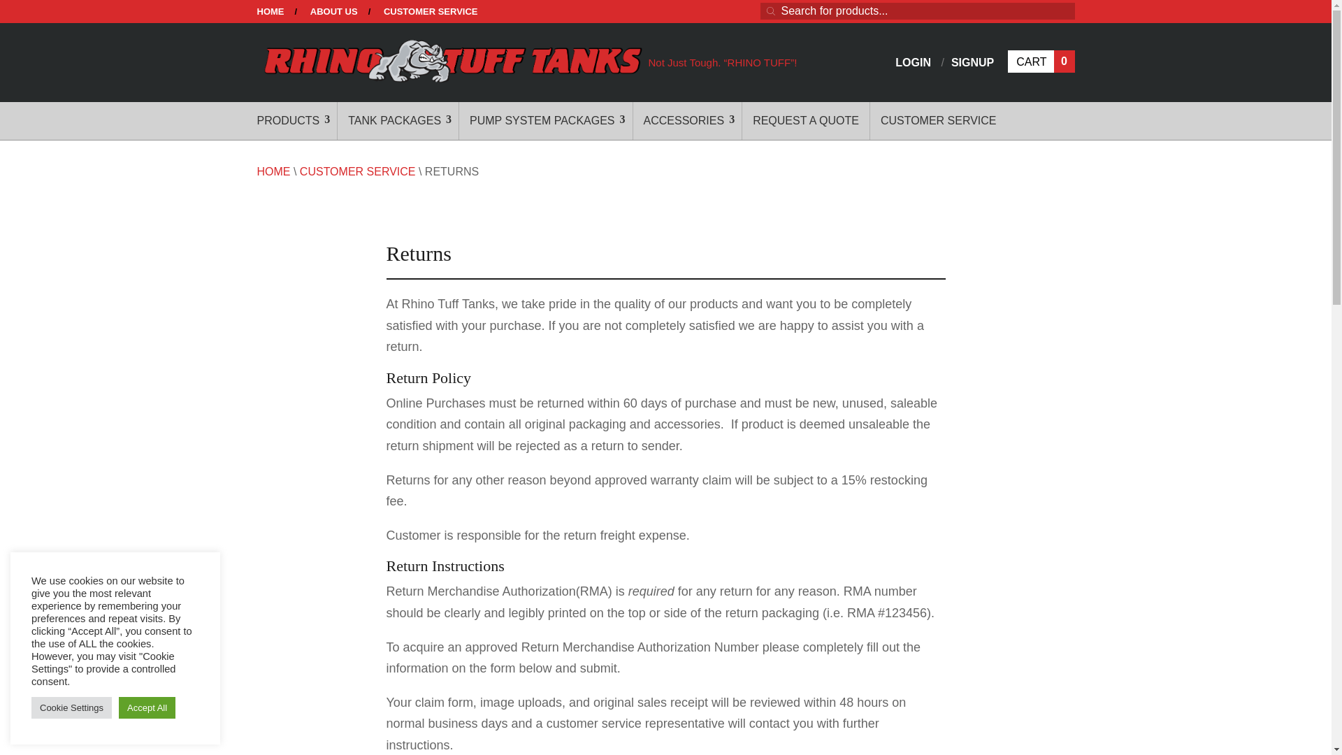  Describe the element at coordinates (398, 120) in the screenshot. I see `TANK PACKAGES` at that location.